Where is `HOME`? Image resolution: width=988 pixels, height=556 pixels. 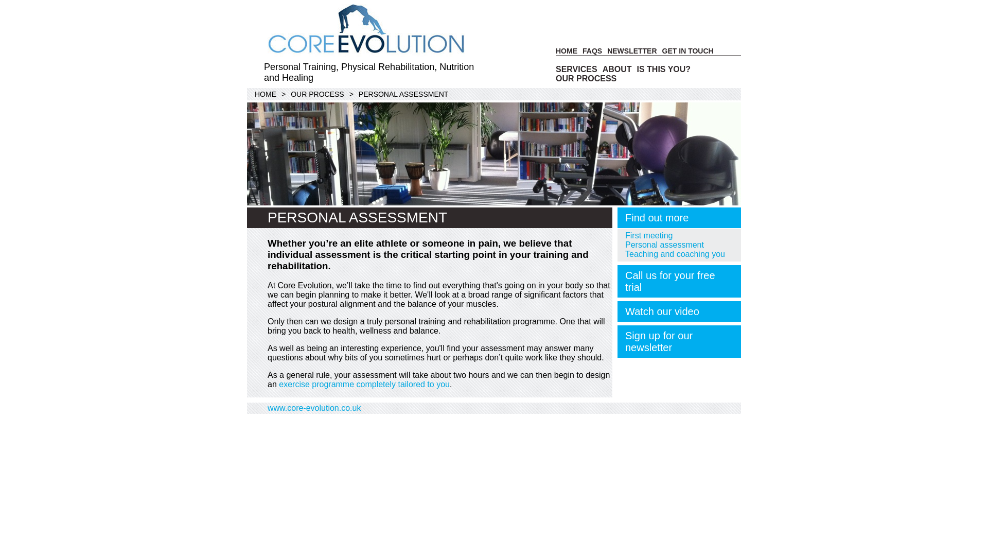 HOME is located at coordinates (266, 94).